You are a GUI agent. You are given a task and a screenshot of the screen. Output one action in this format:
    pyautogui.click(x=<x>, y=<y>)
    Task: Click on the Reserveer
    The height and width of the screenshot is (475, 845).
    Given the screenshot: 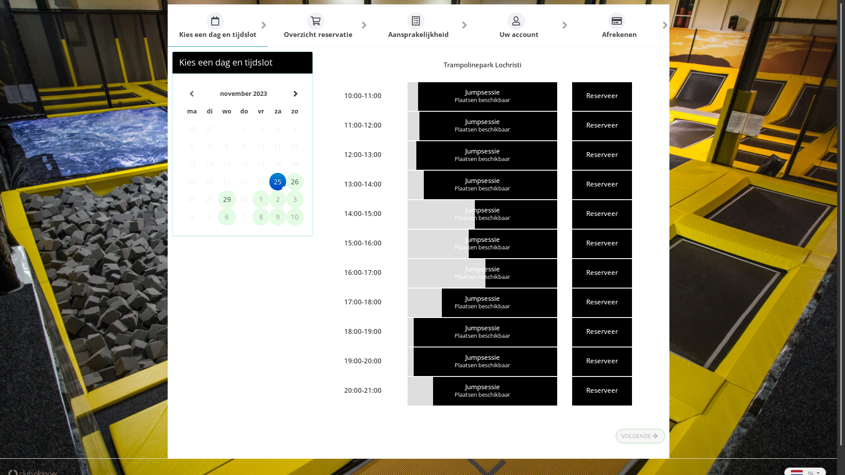 What is the action you would take?
    pyautogui.click(x=602, y=96)
    